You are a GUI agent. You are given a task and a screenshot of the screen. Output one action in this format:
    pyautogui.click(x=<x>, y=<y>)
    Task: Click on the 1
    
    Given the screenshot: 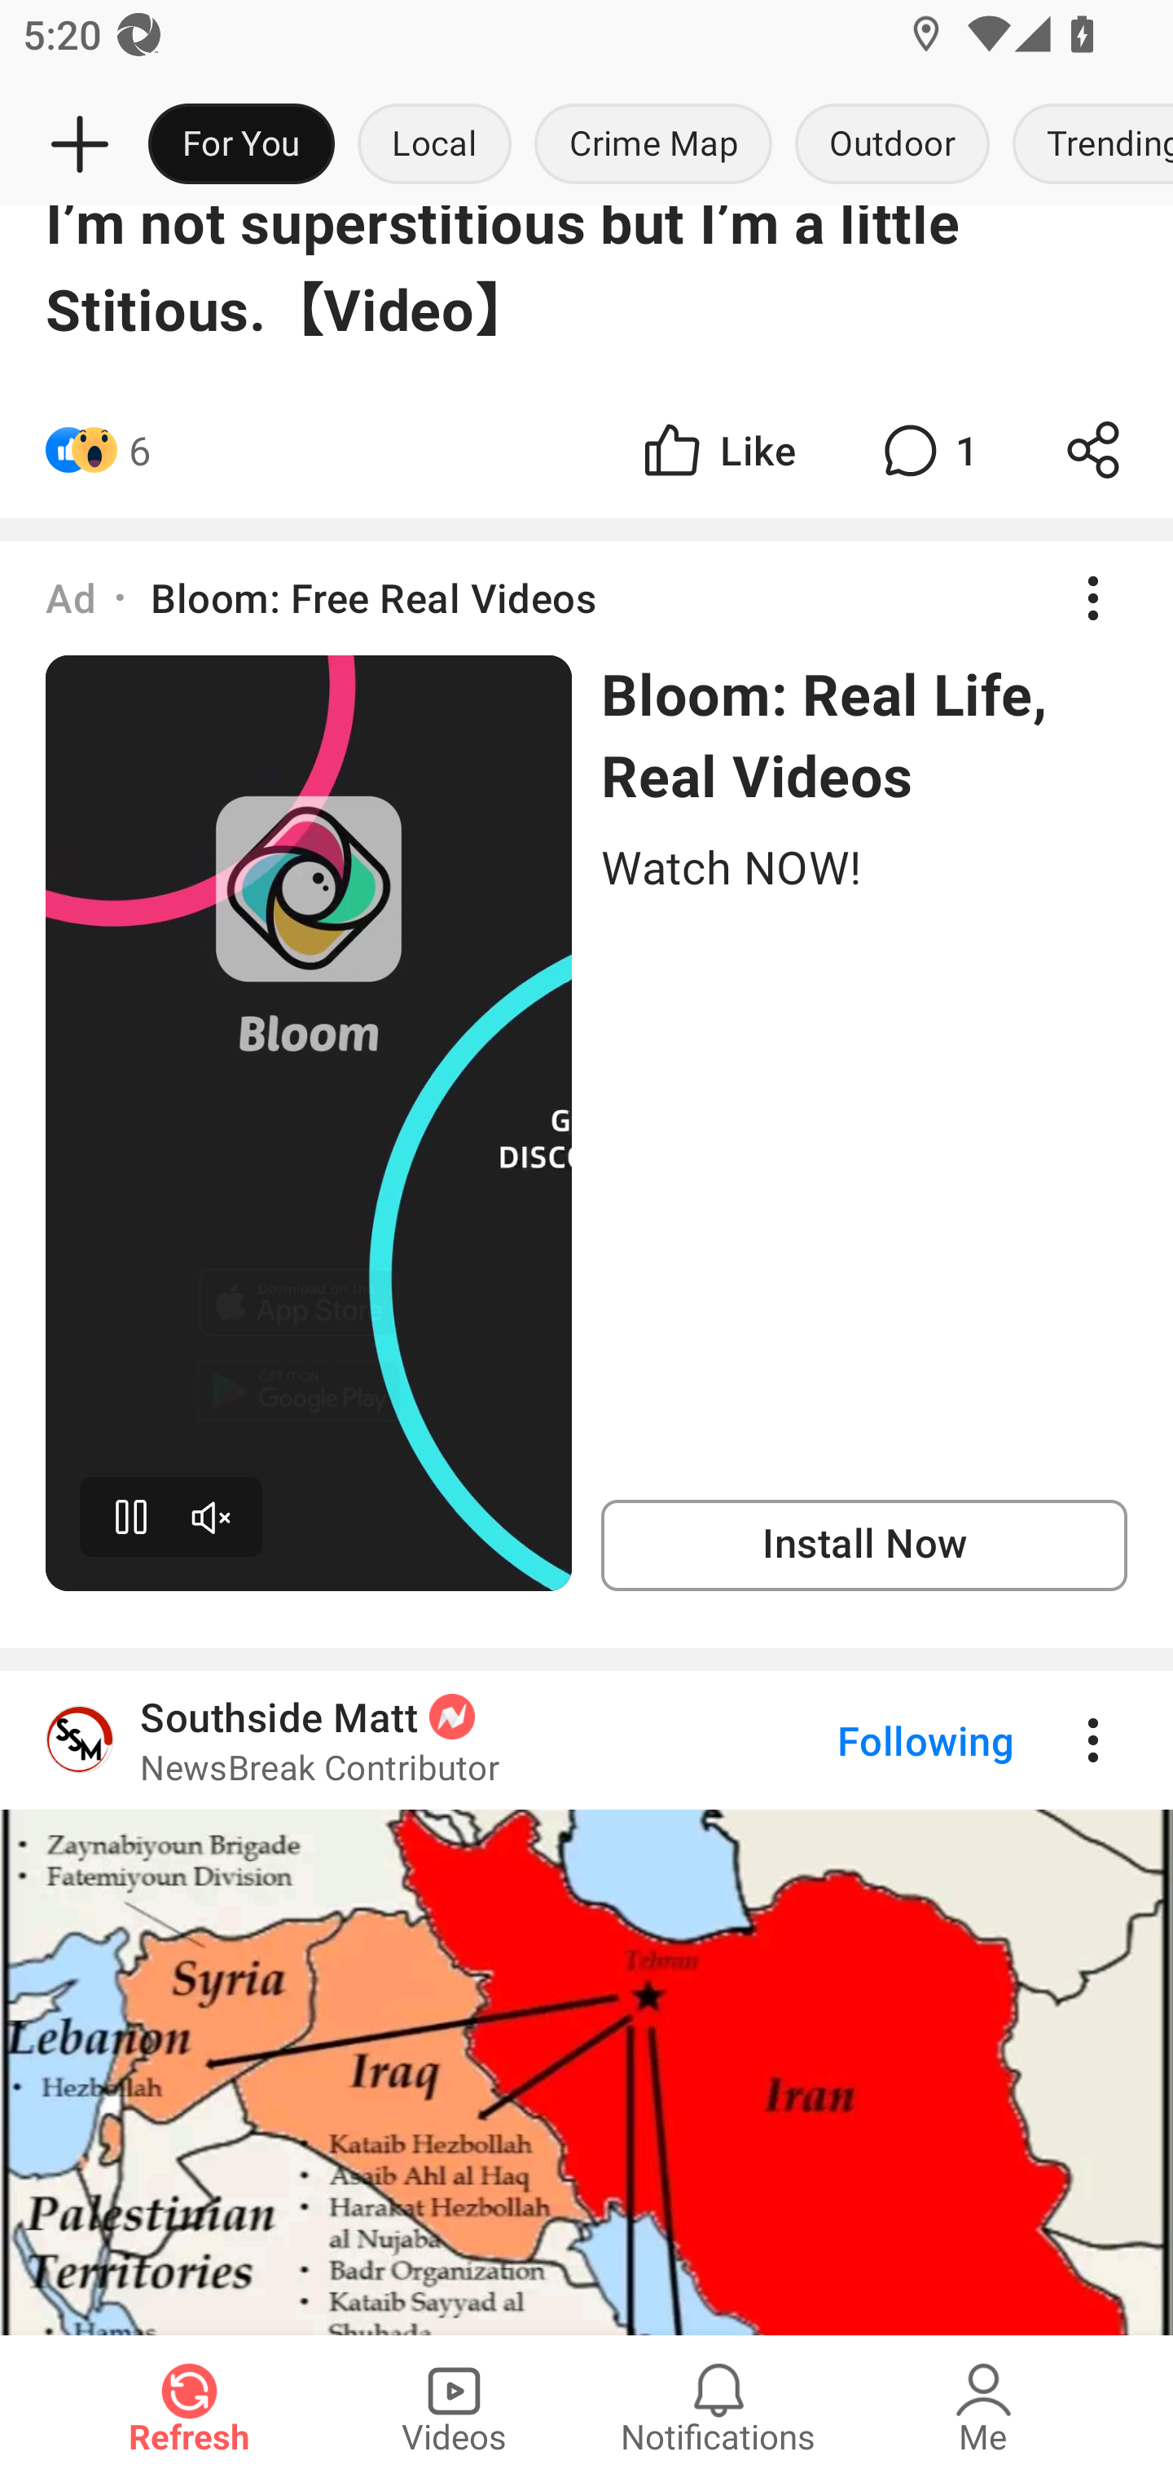 What is the action you would take?
    pyautogui.click(x=927, y=450)
    